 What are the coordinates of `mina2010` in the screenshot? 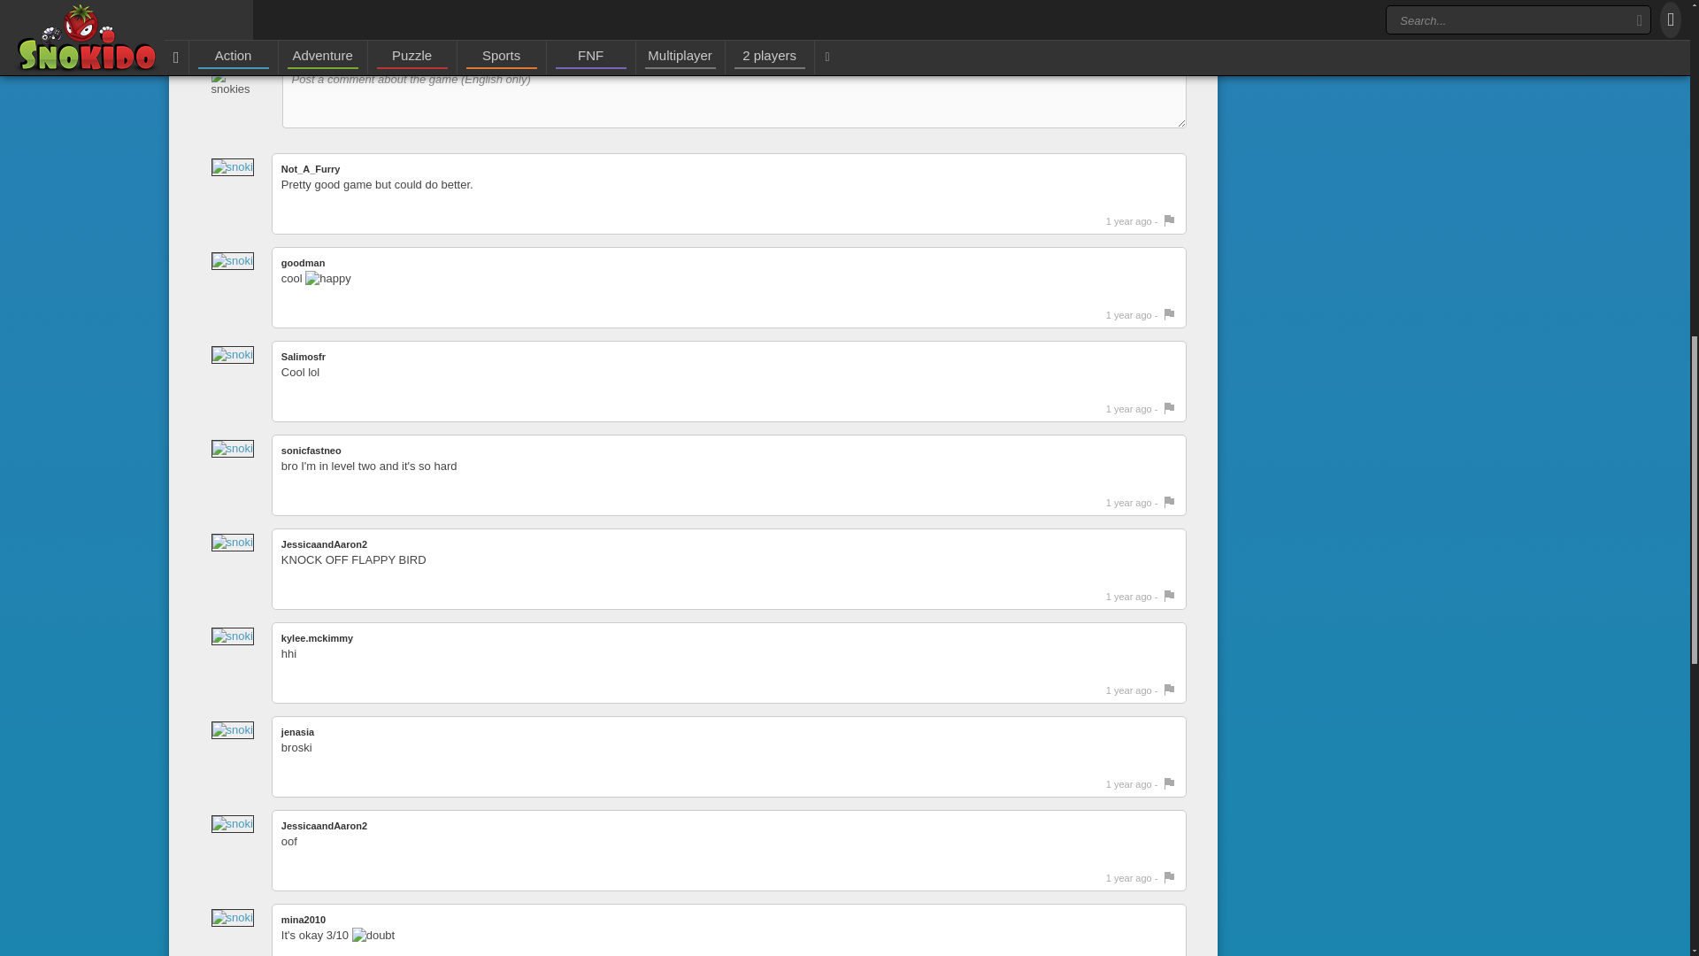 It's located at (304, 919).